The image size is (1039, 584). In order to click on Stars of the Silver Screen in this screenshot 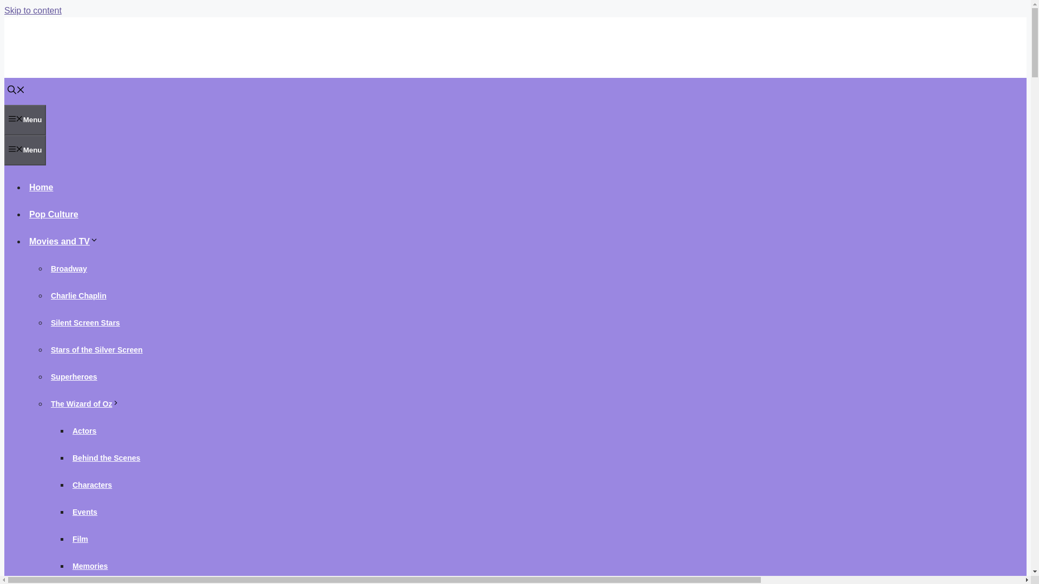, I will do `click(97, 349)`.